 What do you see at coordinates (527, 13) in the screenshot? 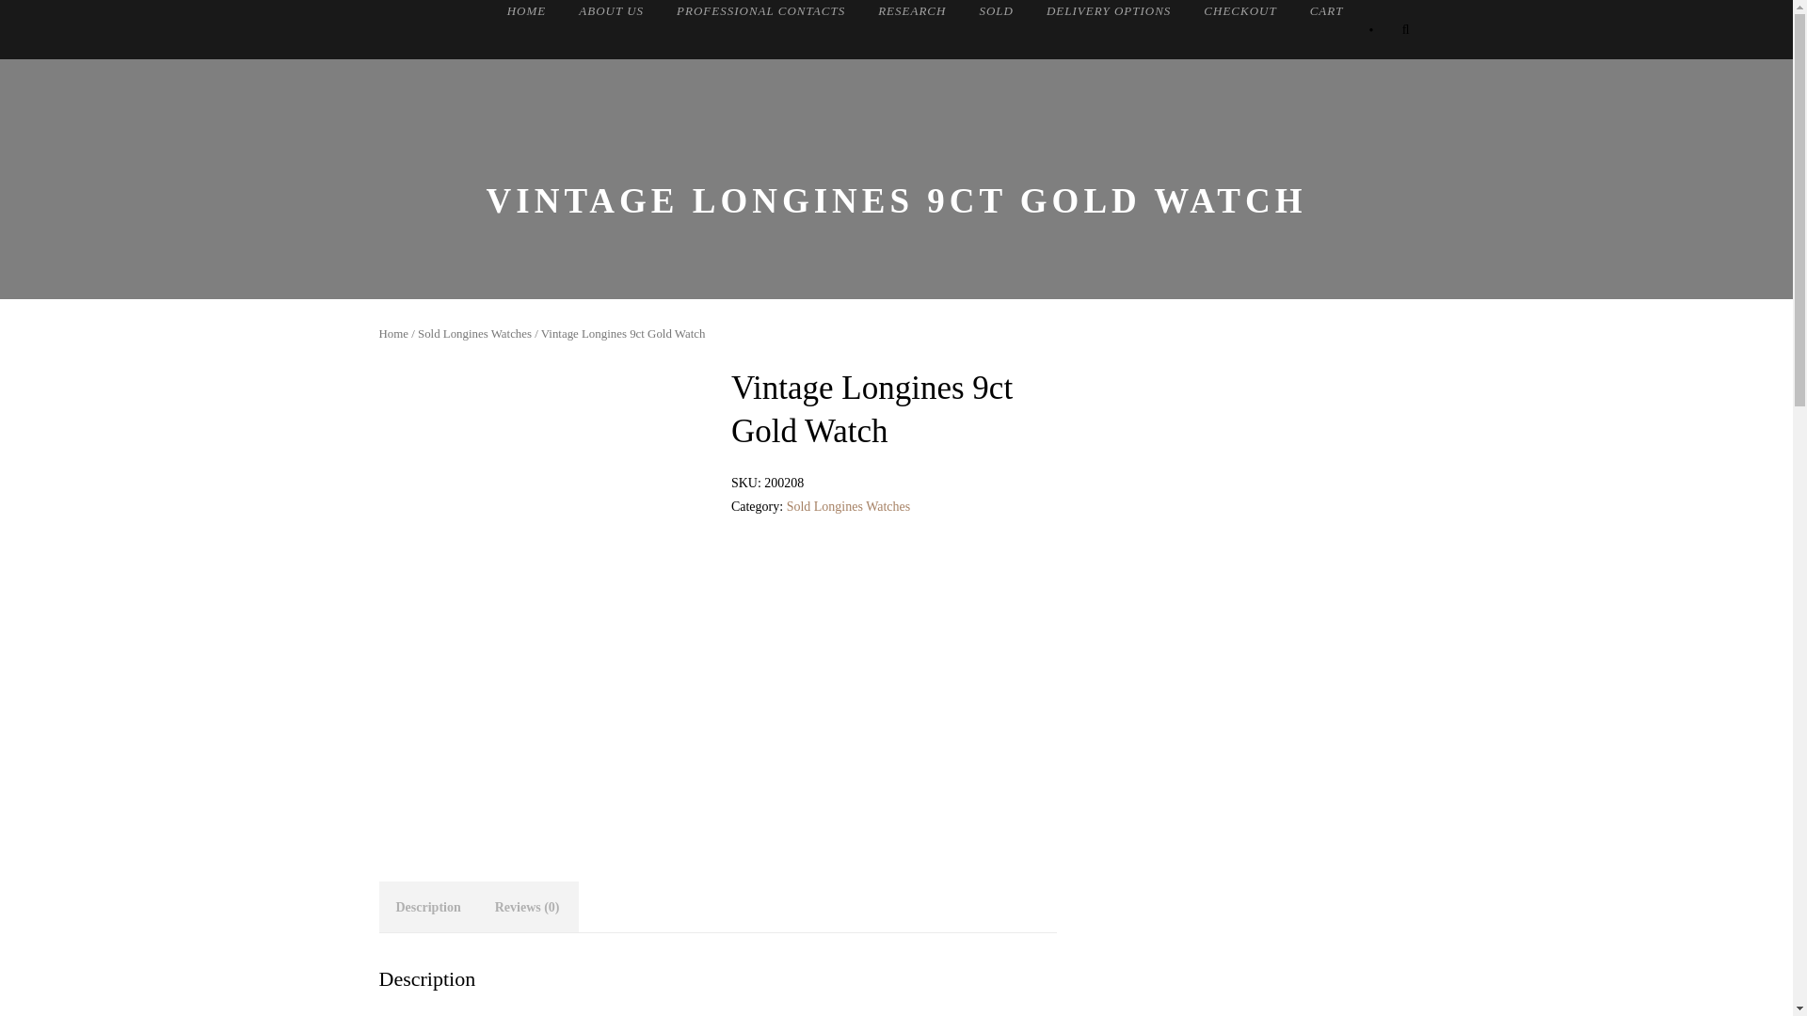
I see `HOME` at bounding box center [527, 13].